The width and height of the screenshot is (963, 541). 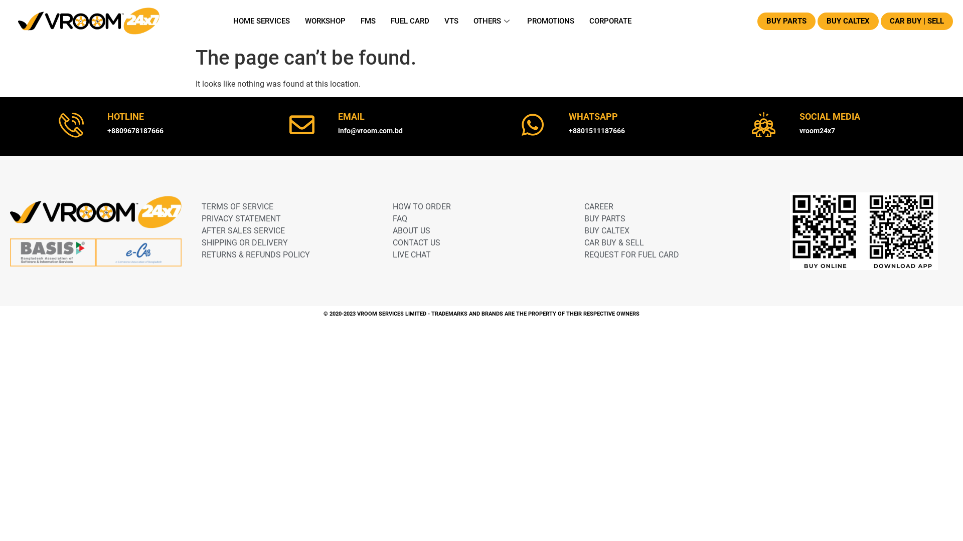 What do you see at coordinates (610, 21) in the screenshot?
I see `CORPORATE` at bounding box center [610, 21].